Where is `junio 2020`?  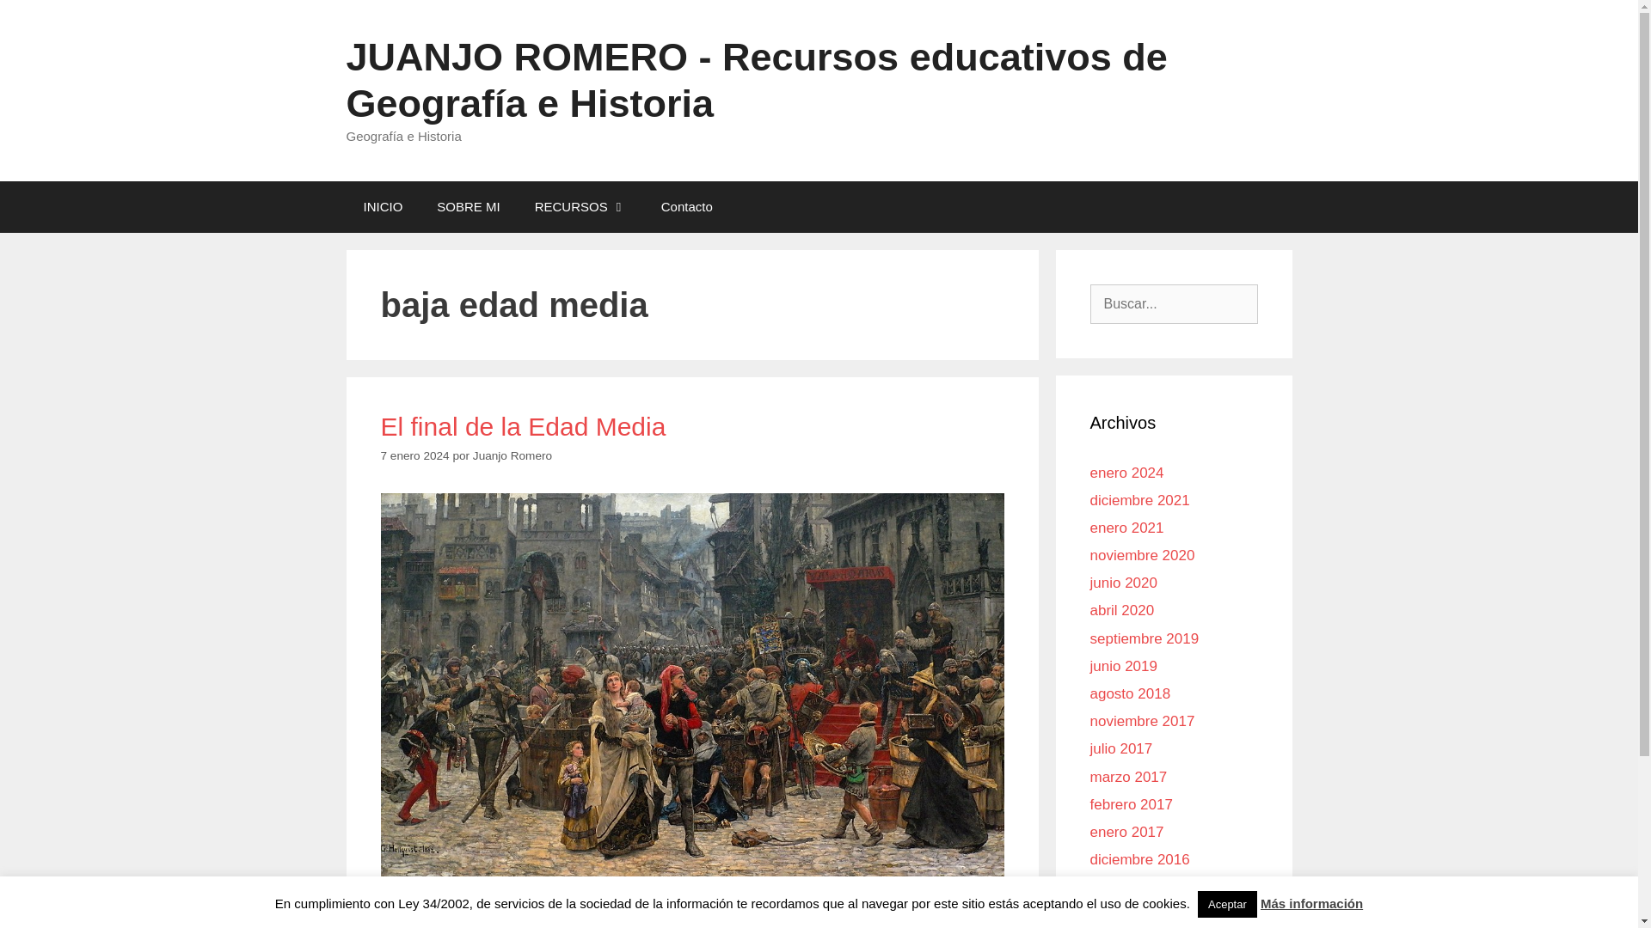 junio 2020 is located at coordinates (1123, 583).